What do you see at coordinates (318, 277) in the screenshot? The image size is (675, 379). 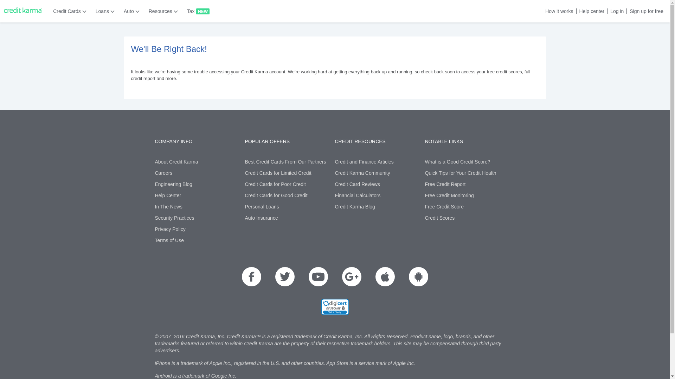 I see `YouTube` at bounding box center [318, 277].